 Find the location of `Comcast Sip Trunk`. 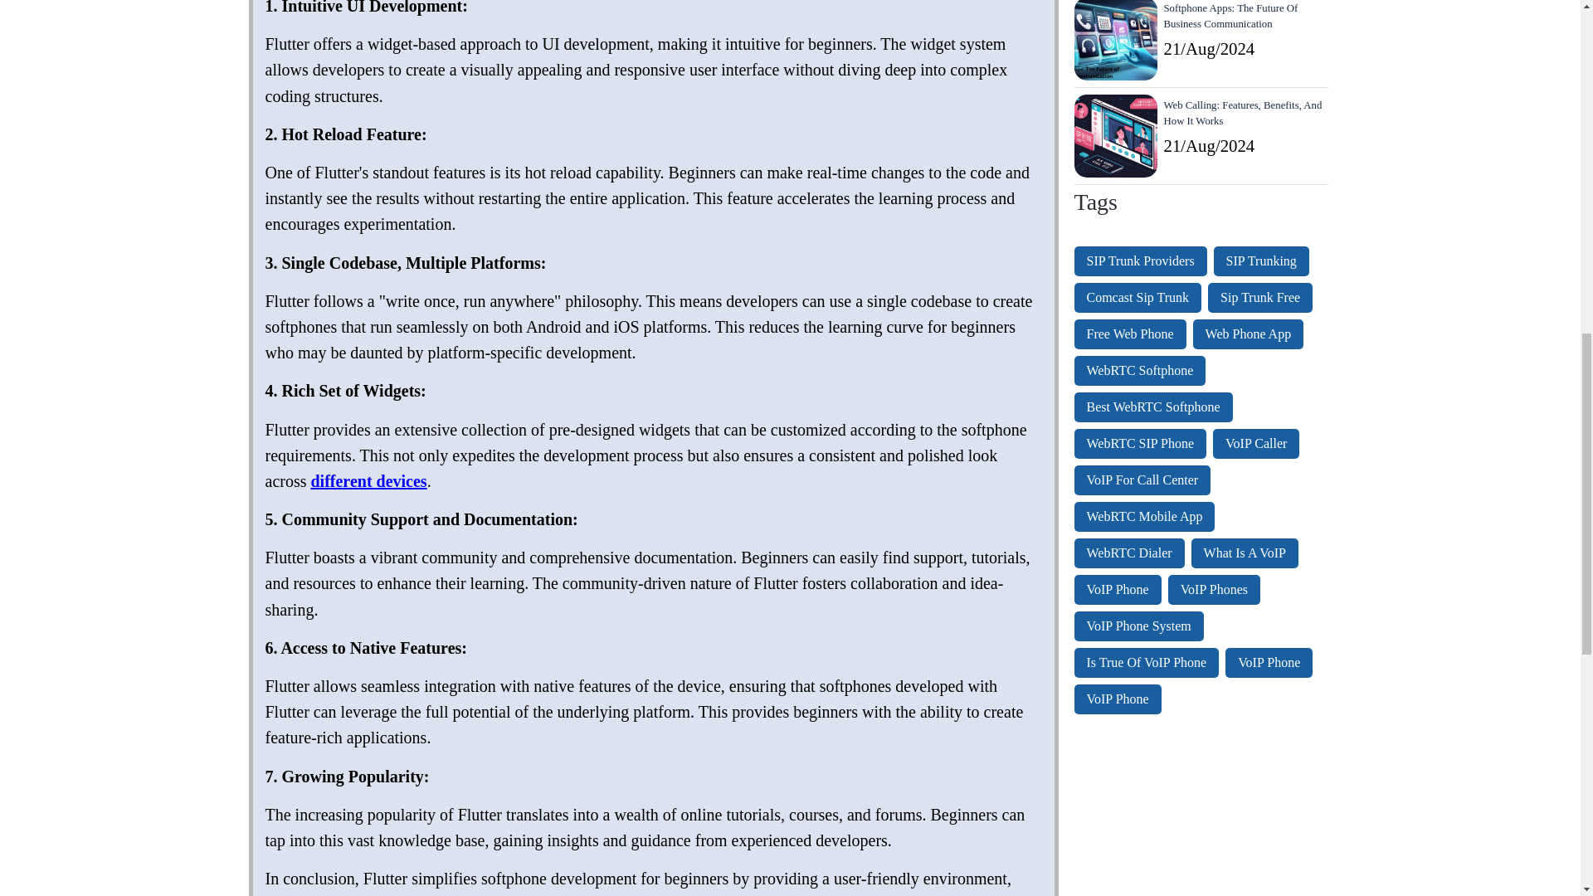

Comcast Sip Trunk is located at coordinates (1137, 297).